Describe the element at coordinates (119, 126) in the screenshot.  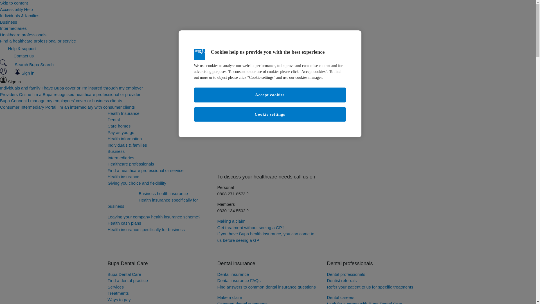
I see `Leaving your company health insurance scheme?` at that location.